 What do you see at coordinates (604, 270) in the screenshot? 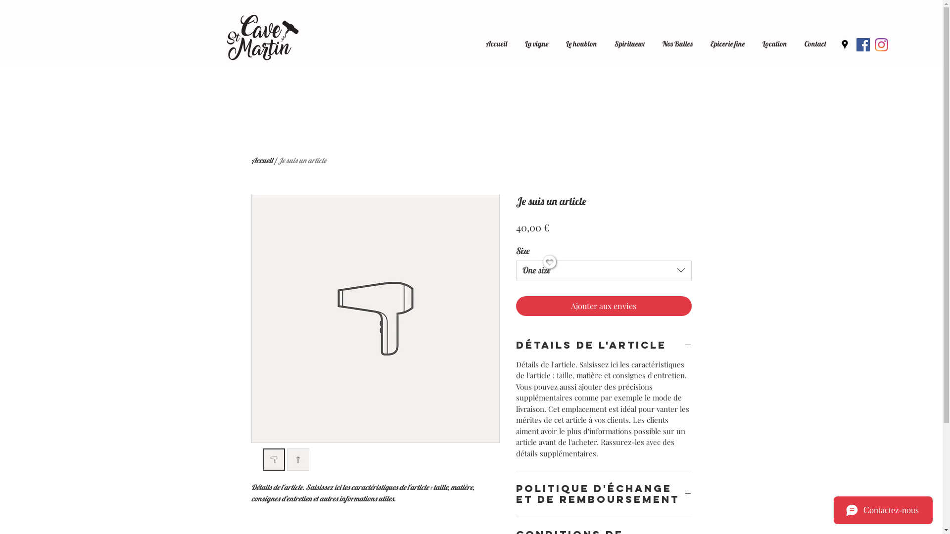
I see `One size` at bounding box center [604, 270].